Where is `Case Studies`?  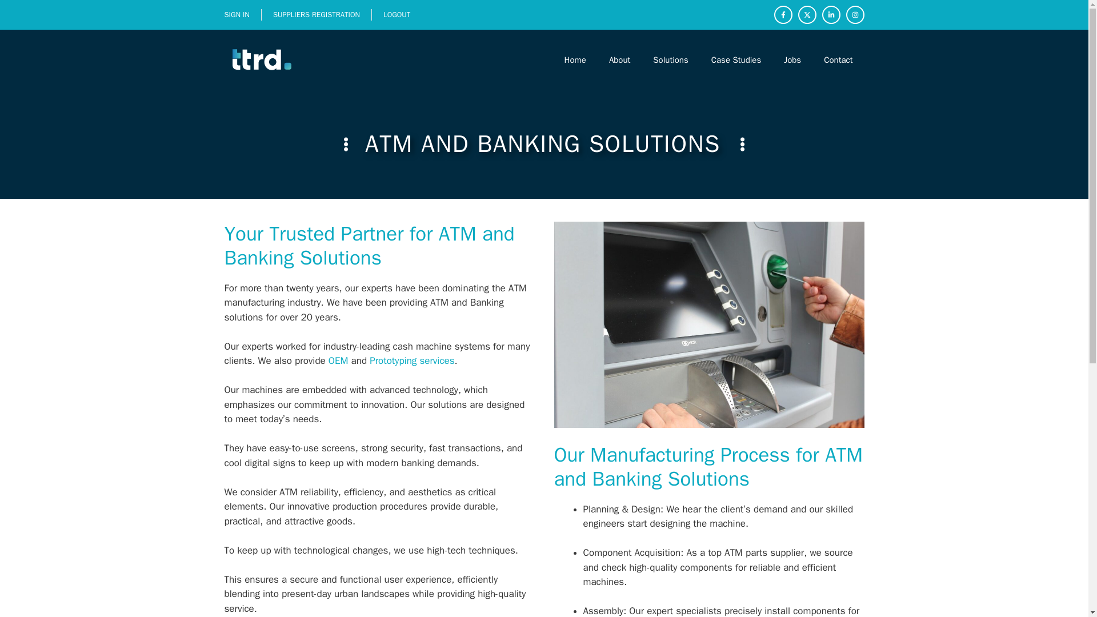 Case Studies is located at coordinates (736, 59).